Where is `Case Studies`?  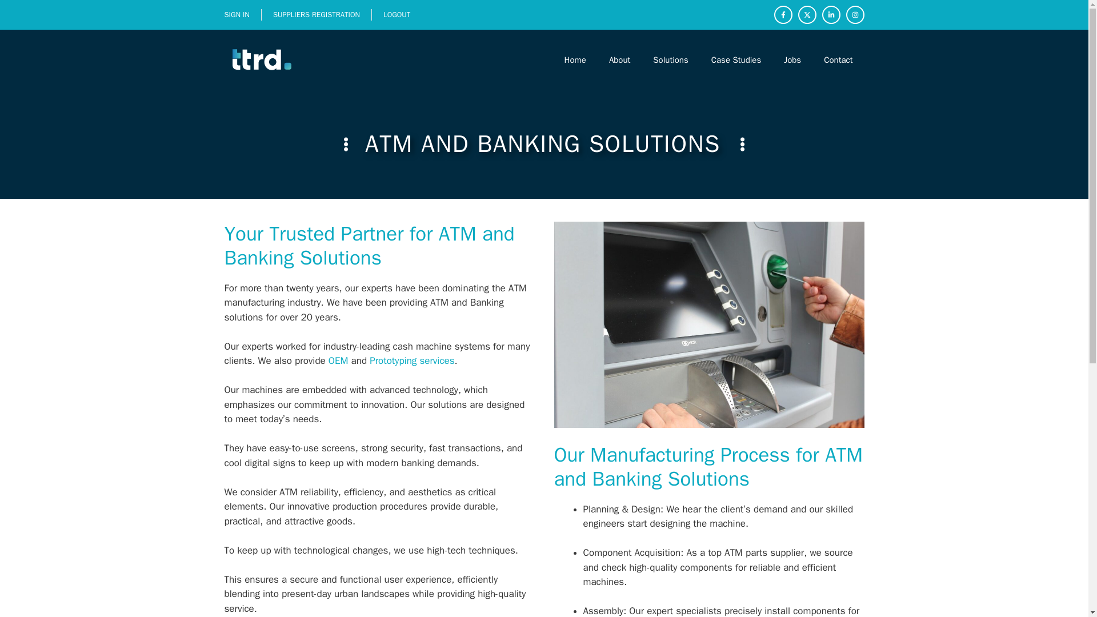 Case Studies is located at coordinates (736, 59).